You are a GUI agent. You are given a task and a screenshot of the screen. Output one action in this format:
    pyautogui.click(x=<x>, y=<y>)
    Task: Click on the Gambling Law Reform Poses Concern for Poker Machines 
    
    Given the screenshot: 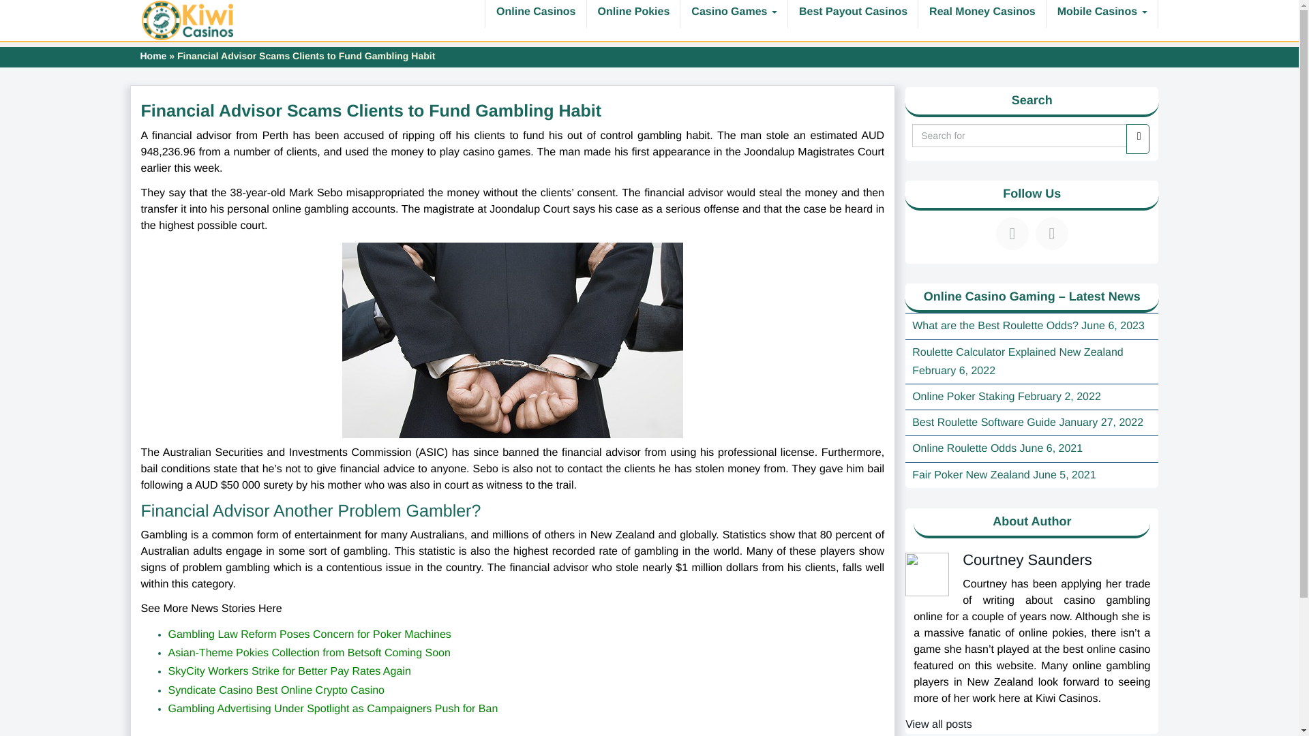 What is the action you would take?
    pyautogui.click(x=311, y=634)
    